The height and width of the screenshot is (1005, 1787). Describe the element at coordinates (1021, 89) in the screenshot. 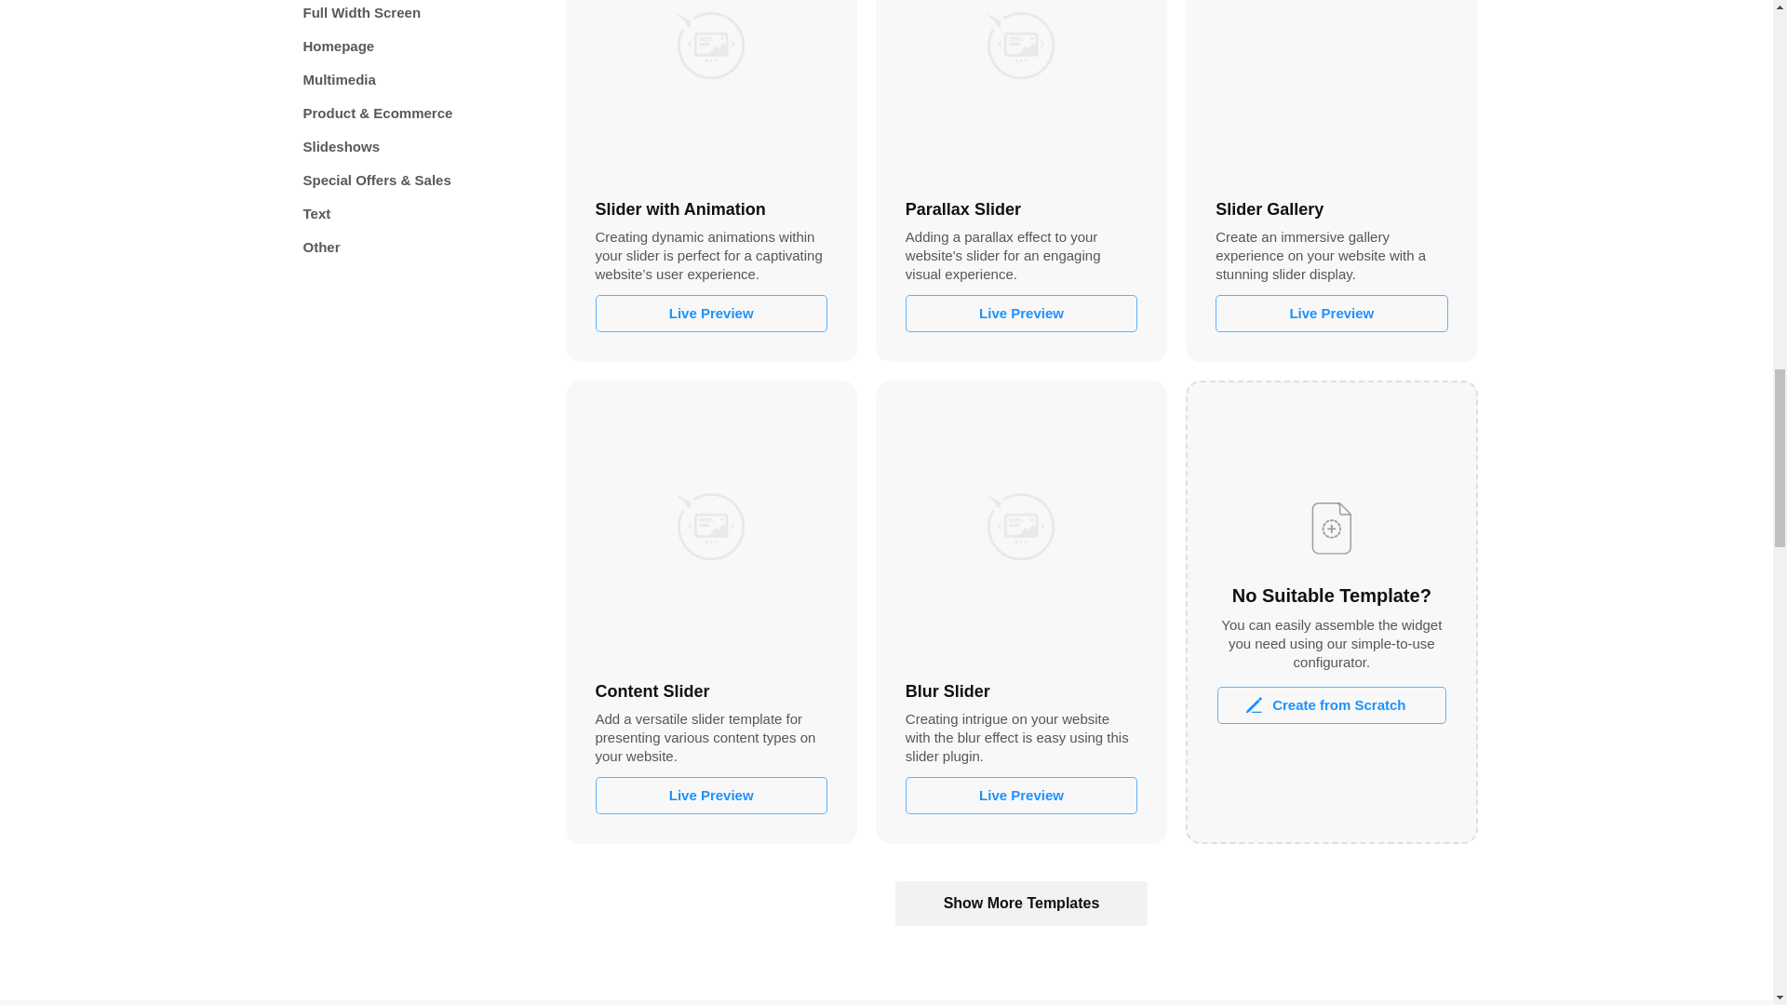

I see `Parallax Slider` at that location.